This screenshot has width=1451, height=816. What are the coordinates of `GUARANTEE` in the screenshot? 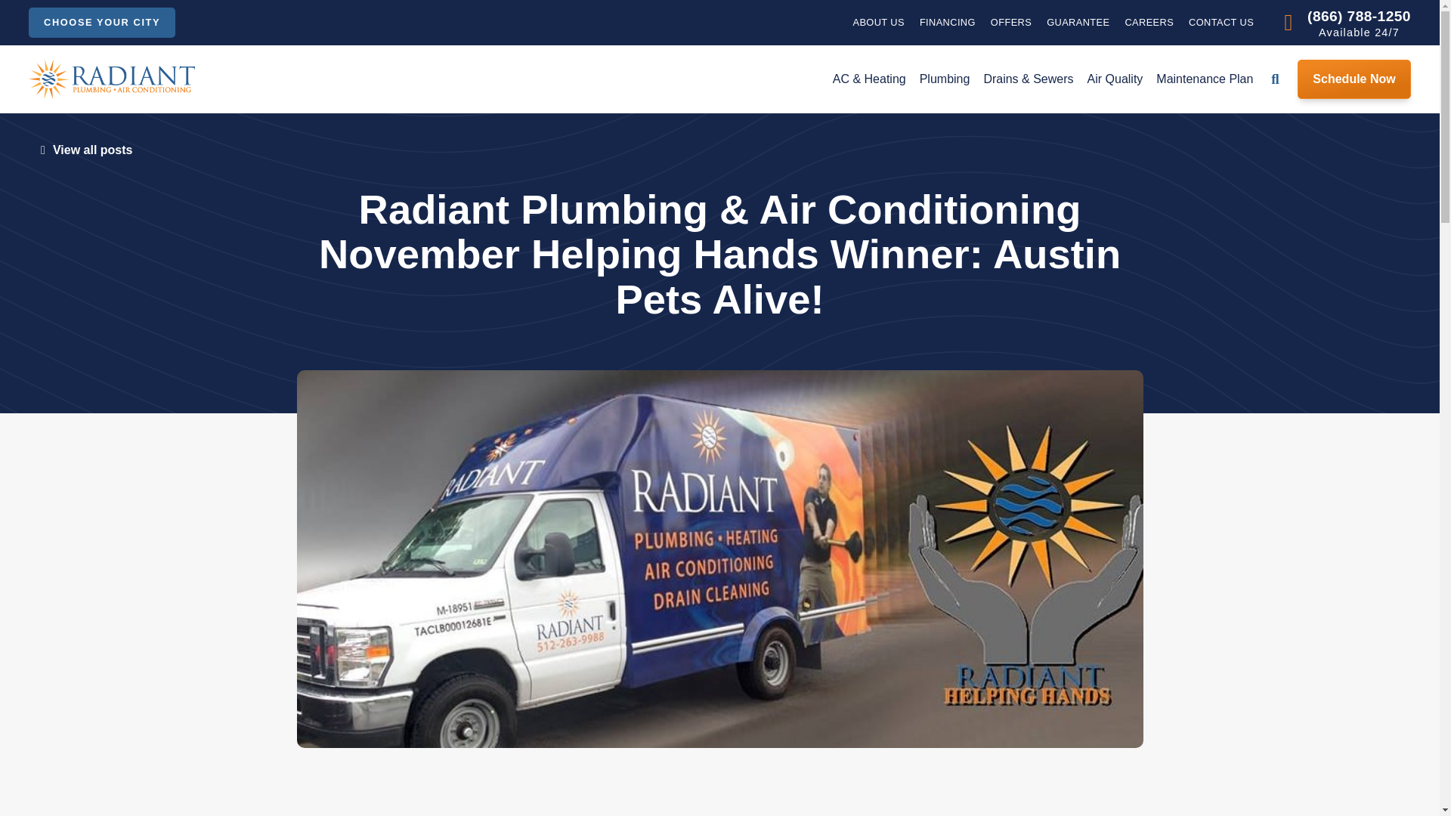 It's located at (1078, 23).